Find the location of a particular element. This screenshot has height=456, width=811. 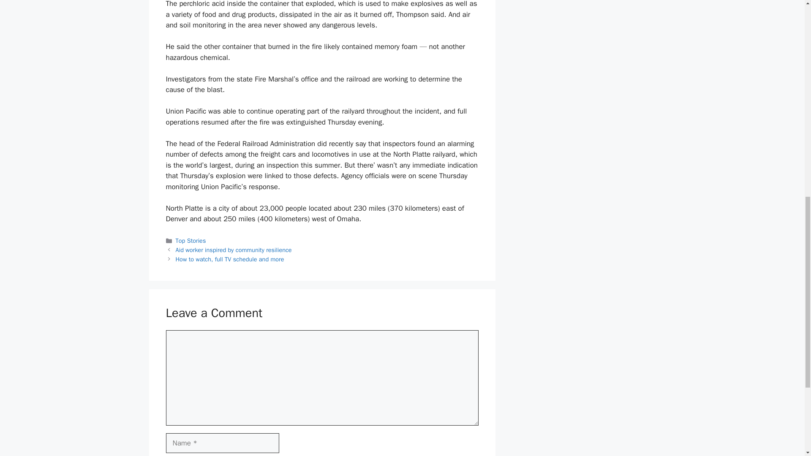

Aid worker inspired by community resilience is located at coordinates (234, 250).